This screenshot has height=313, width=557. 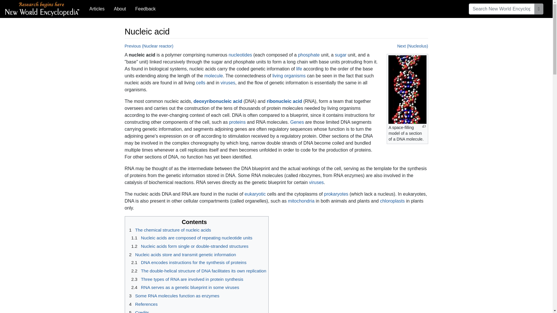 I want to click on Enlarge, so click(x=424, y=126).